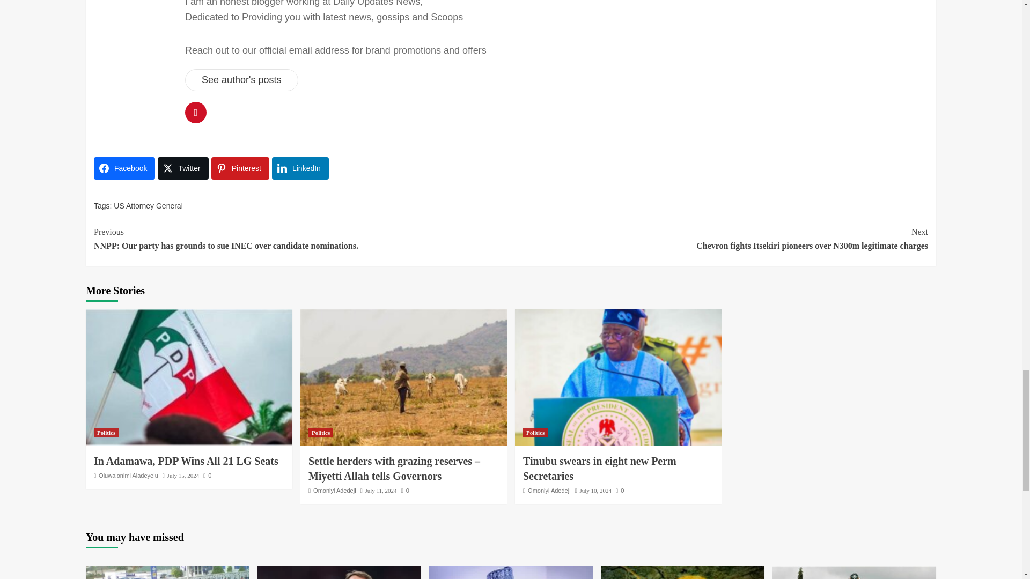 The image size is (1030, 579). I want to click on LinkedIn, so click(300, 168).